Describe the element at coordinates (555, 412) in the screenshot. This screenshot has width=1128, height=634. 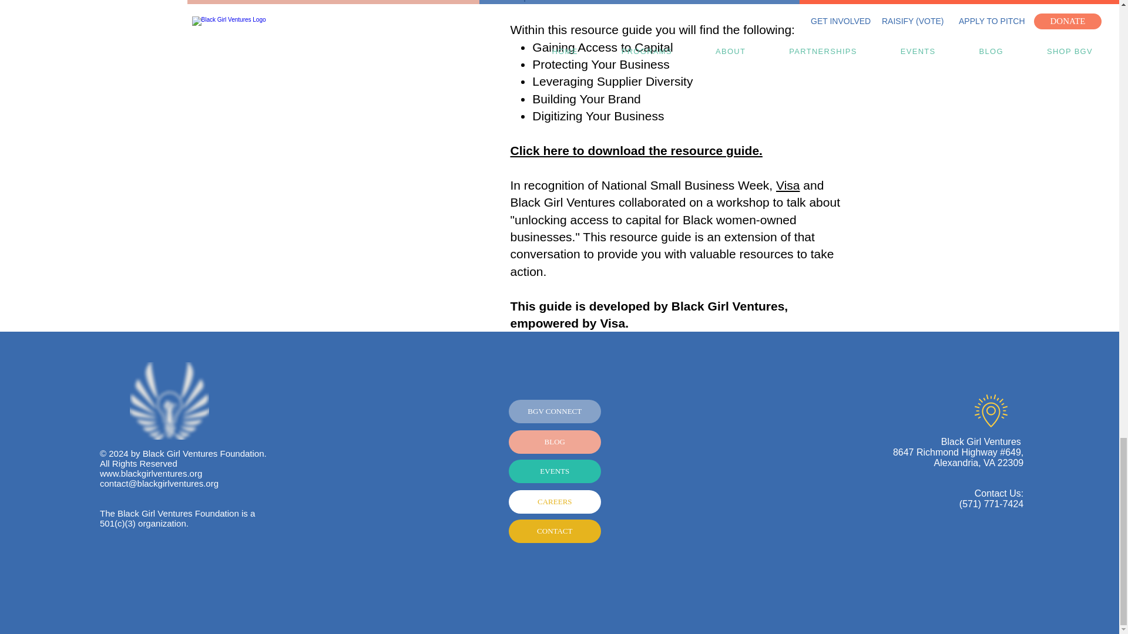
I see `BGV CONNECT` at that location.